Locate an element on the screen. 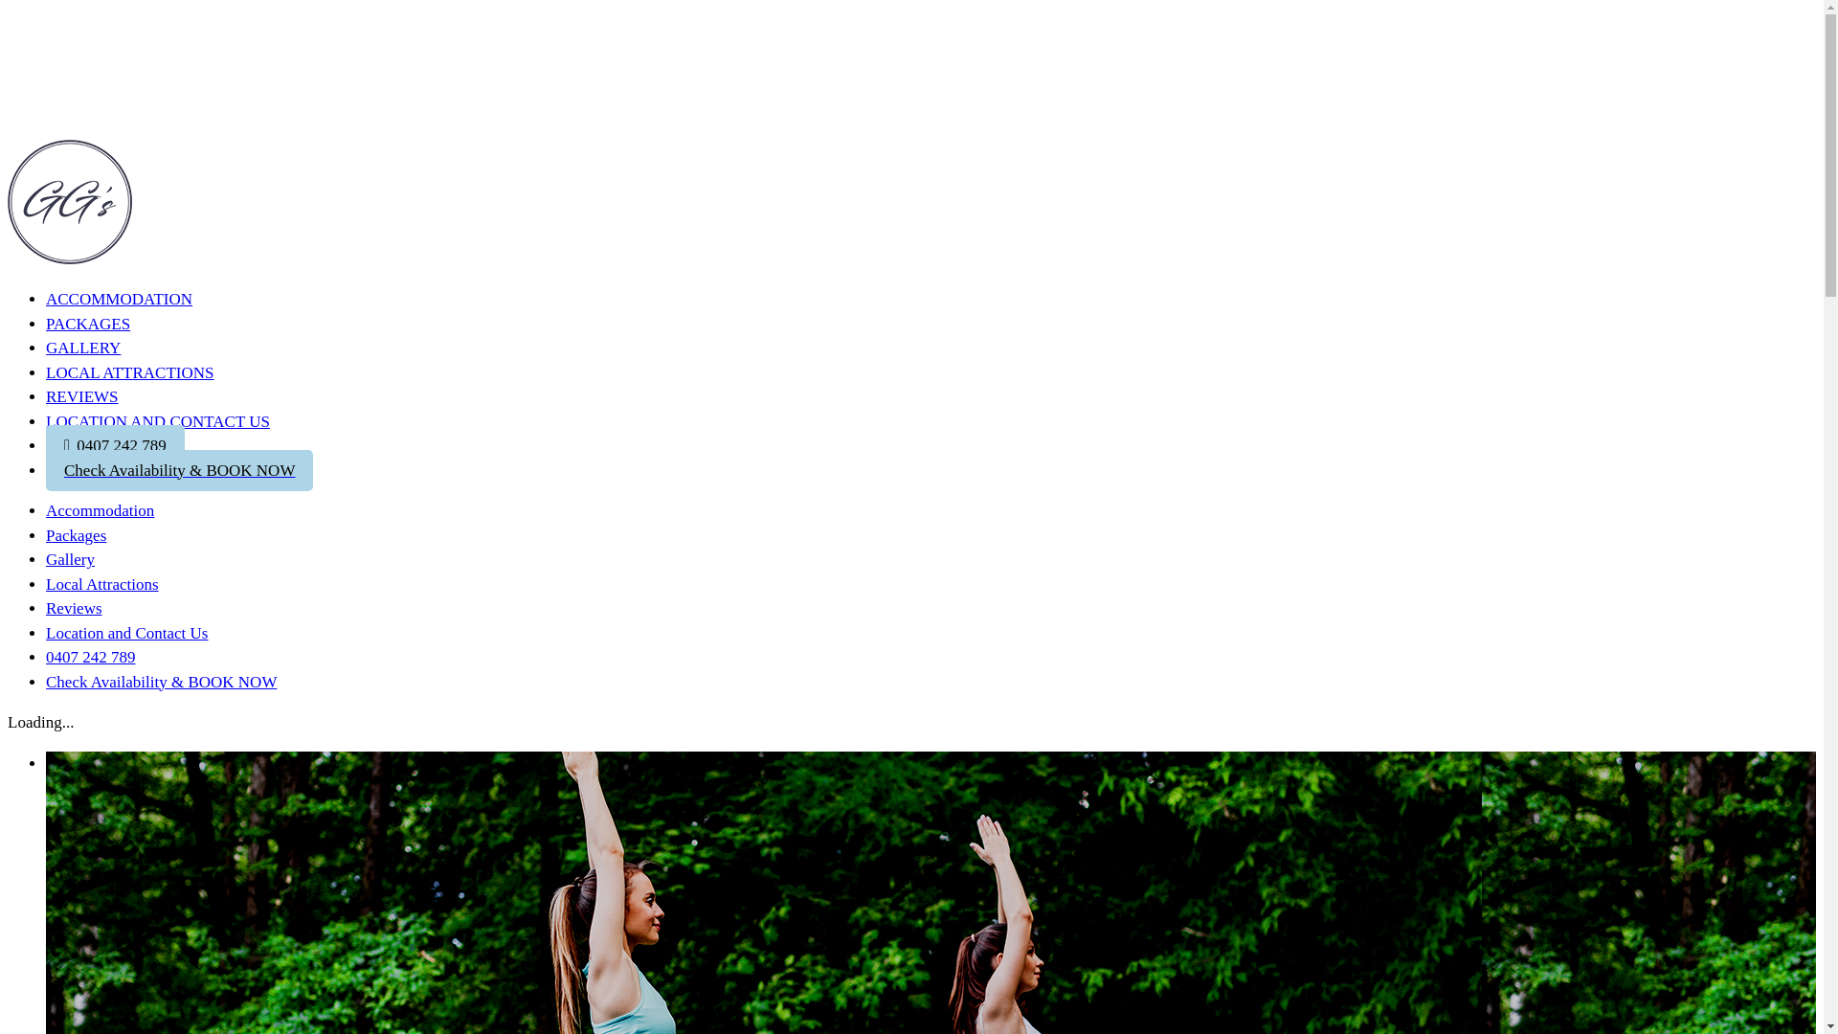 This screenshot has width=1838, height=1034. Check Availability & BOOK NOW is located at coordinates (161, 682).